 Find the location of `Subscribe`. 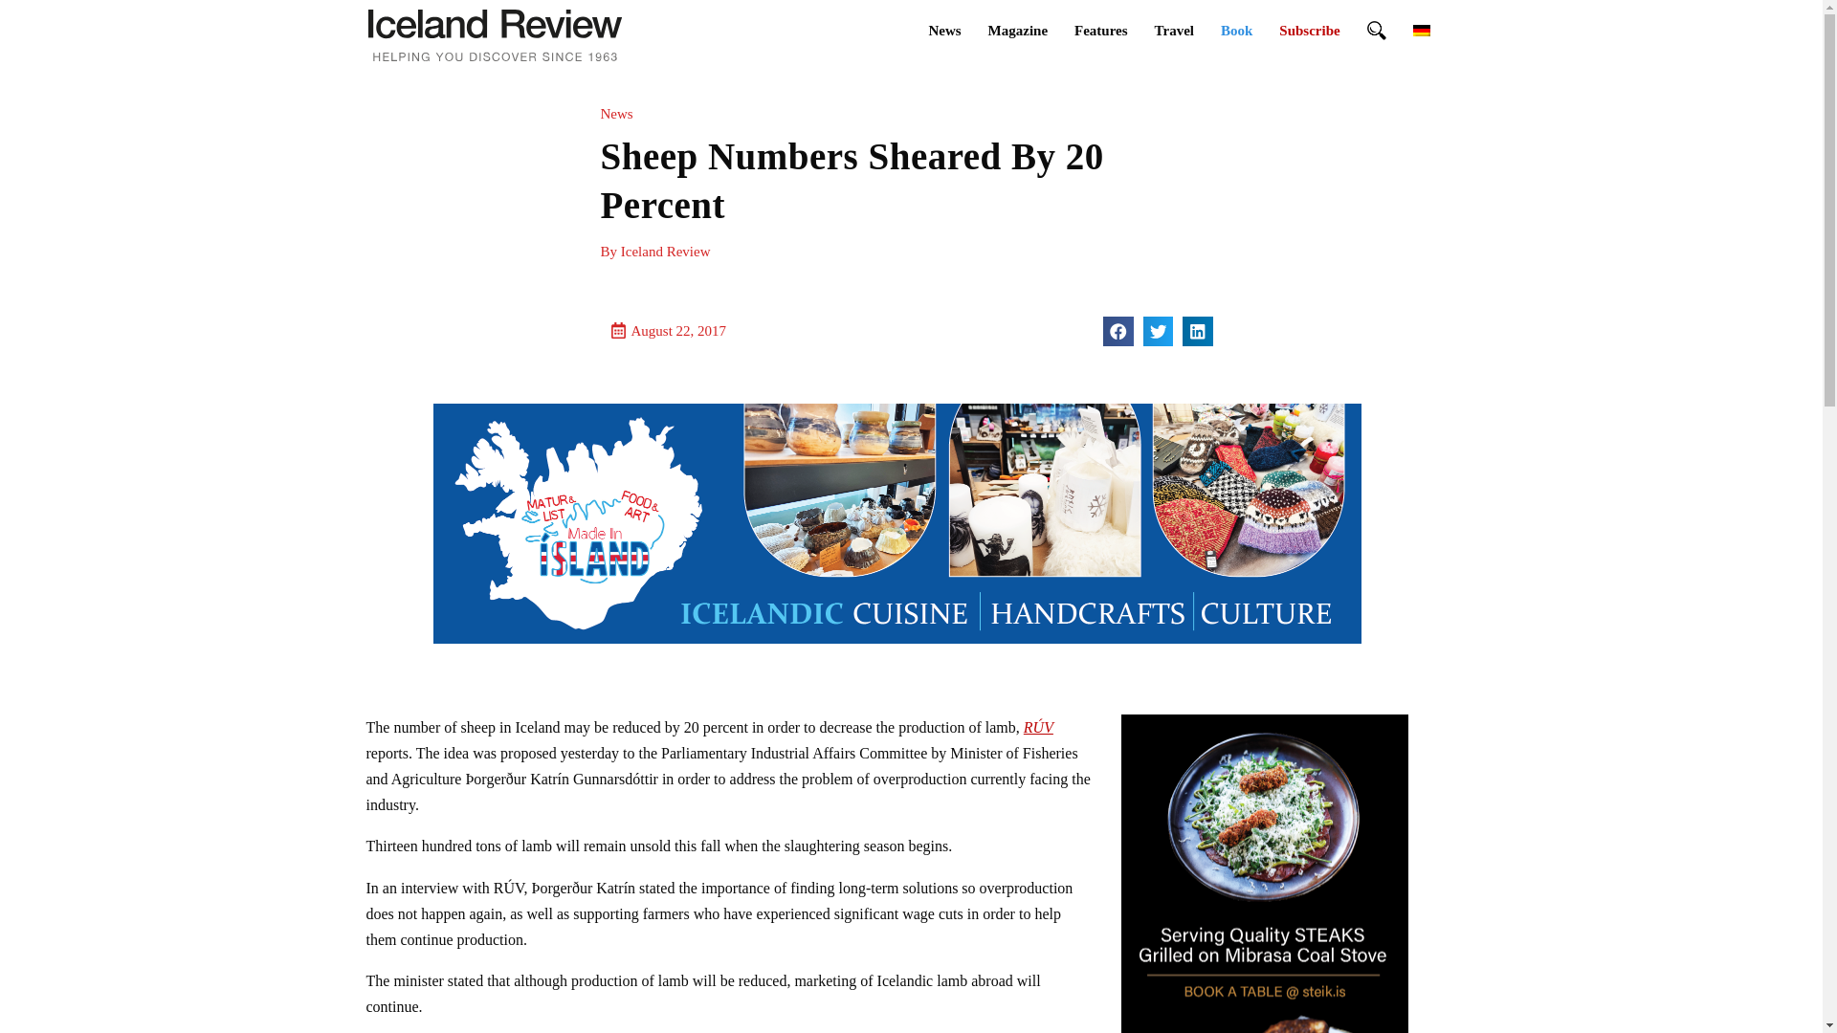

Subscribe is located at coordinates (1309, 31).